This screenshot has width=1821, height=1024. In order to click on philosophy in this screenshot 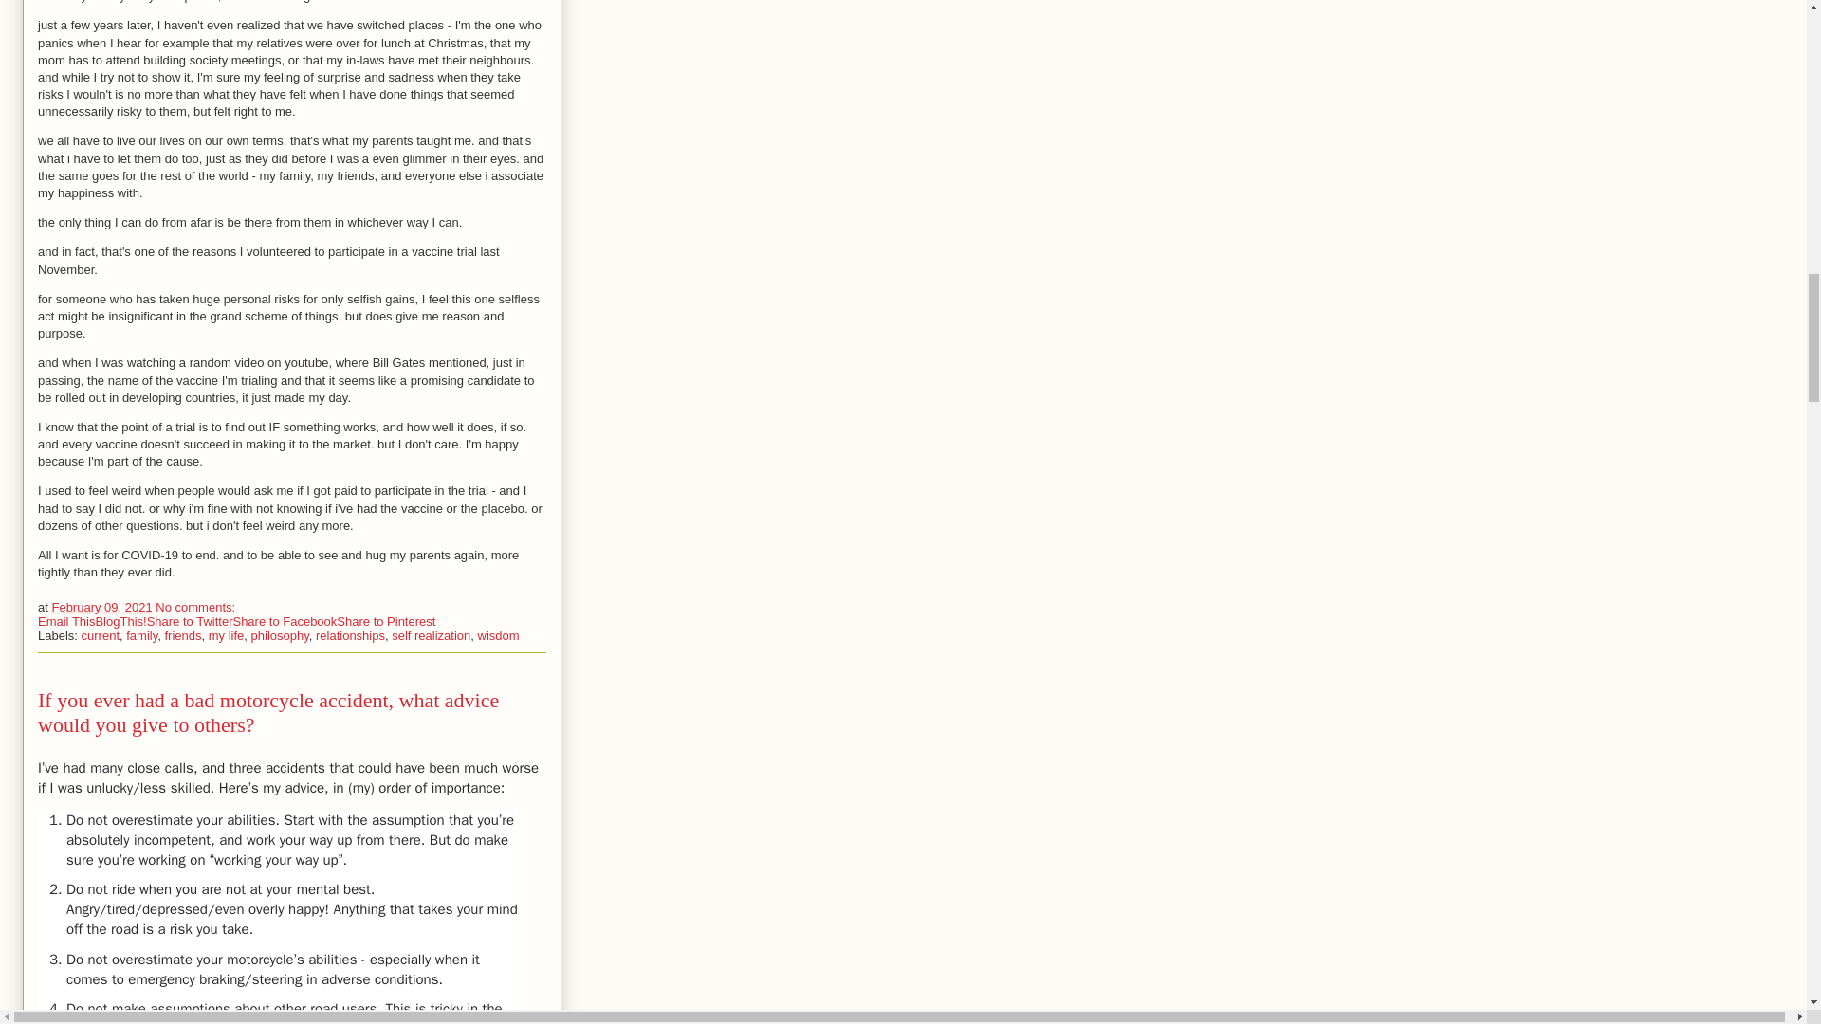, I will do `click(280, 635)`.